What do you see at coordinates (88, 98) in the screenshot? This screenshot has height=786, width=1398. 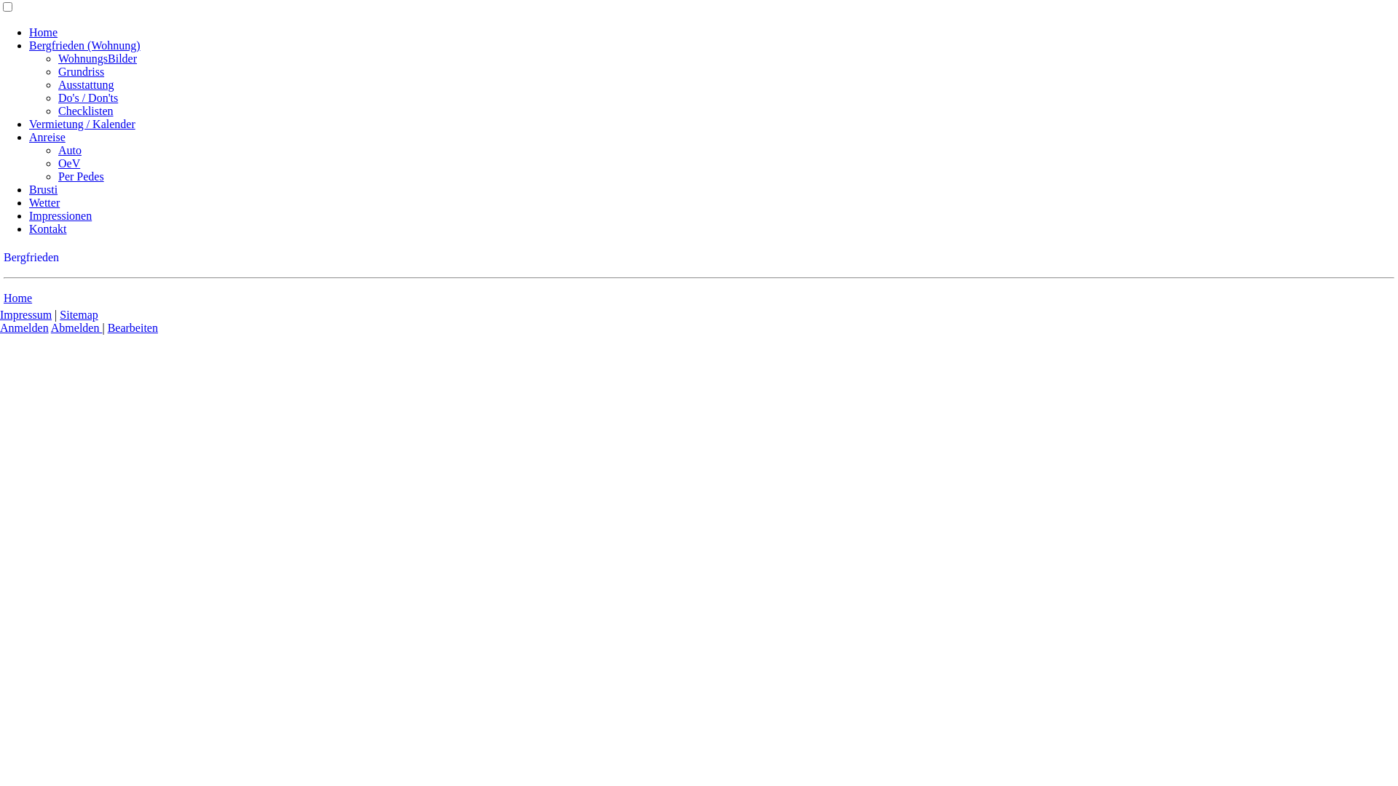 I see `Do's / Don'ts` at bounding box center [88, 98].